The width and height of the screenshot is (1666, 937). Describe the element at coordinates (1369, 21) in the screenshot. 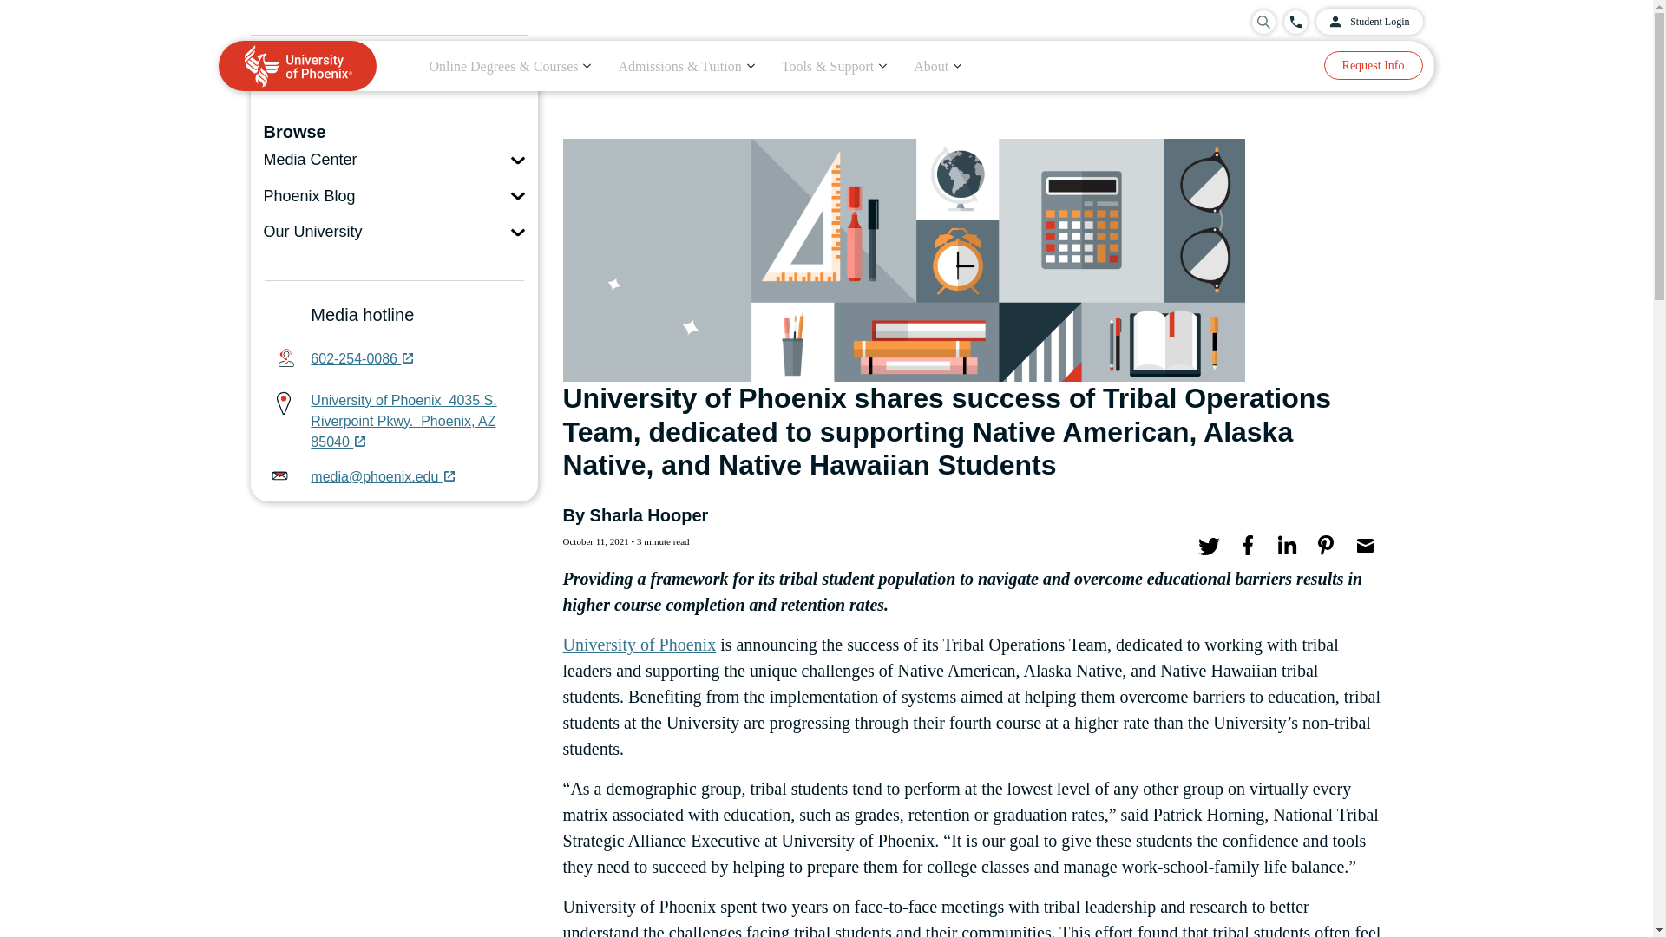

I see `Student Login` at that location.